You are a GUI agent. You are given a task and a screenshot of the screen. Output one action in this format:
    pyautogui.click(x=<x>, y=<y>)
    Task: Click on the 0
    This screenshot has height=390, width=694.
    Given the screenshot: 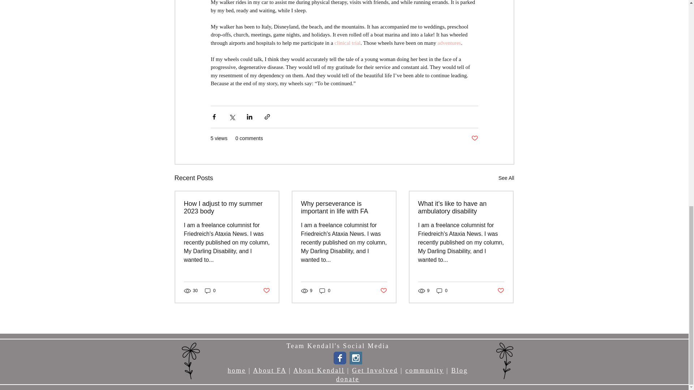 What is the action you would take?
    pyautogui.click(x=210, y=291)
    